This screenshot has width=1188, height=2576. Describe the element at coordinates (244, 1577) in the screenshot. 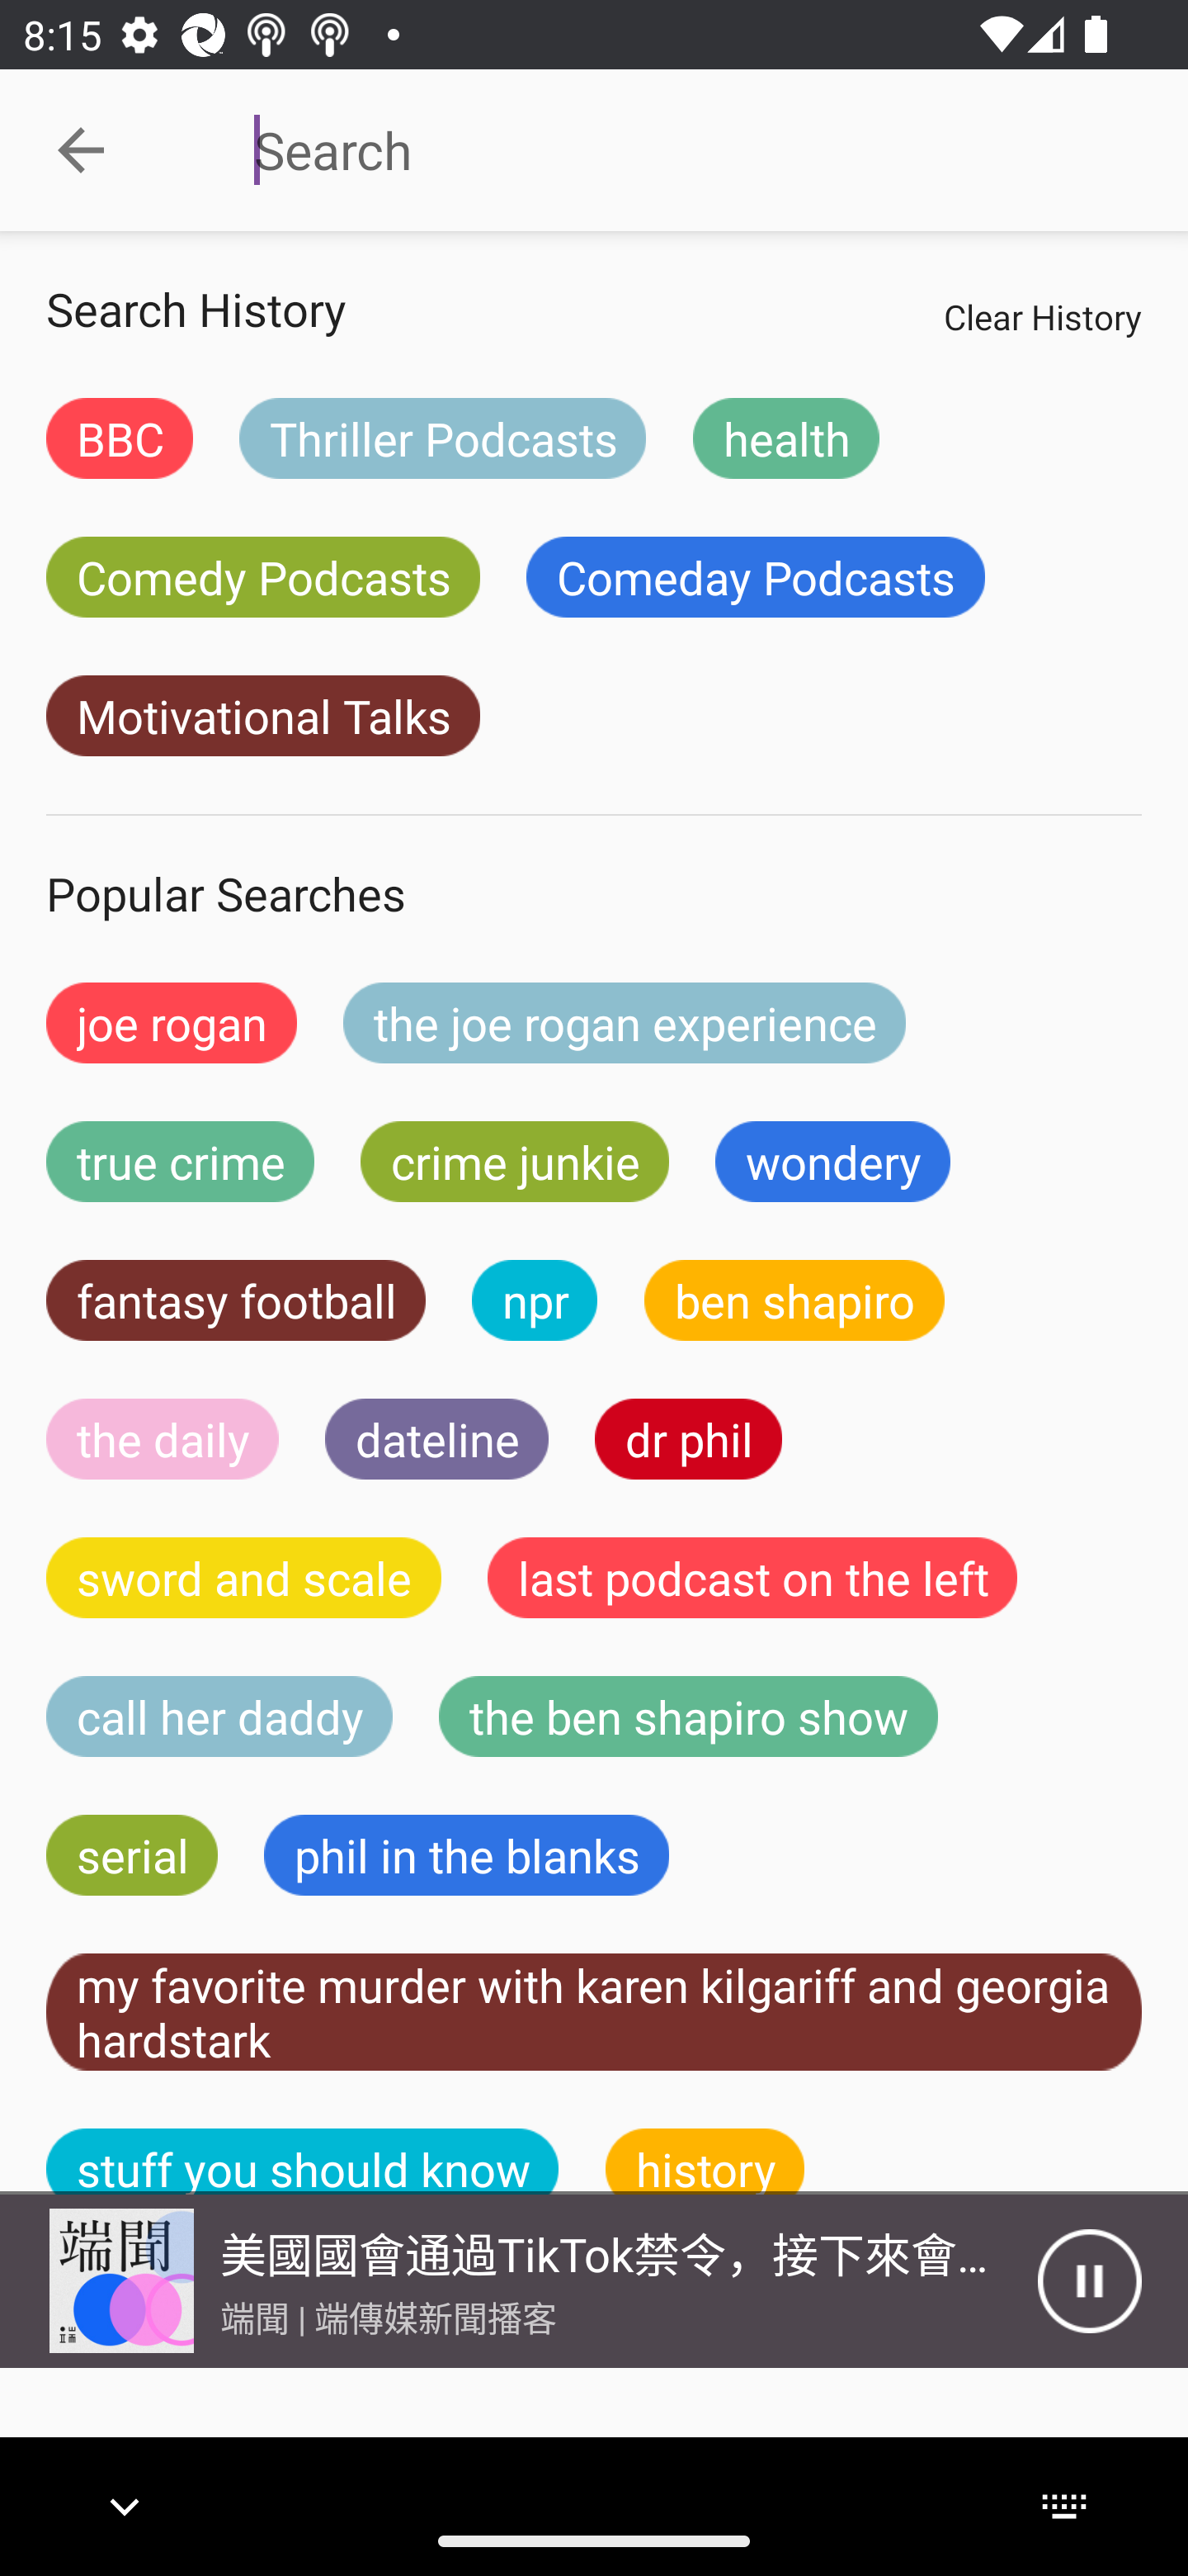

I see `sword and scale` at that location.